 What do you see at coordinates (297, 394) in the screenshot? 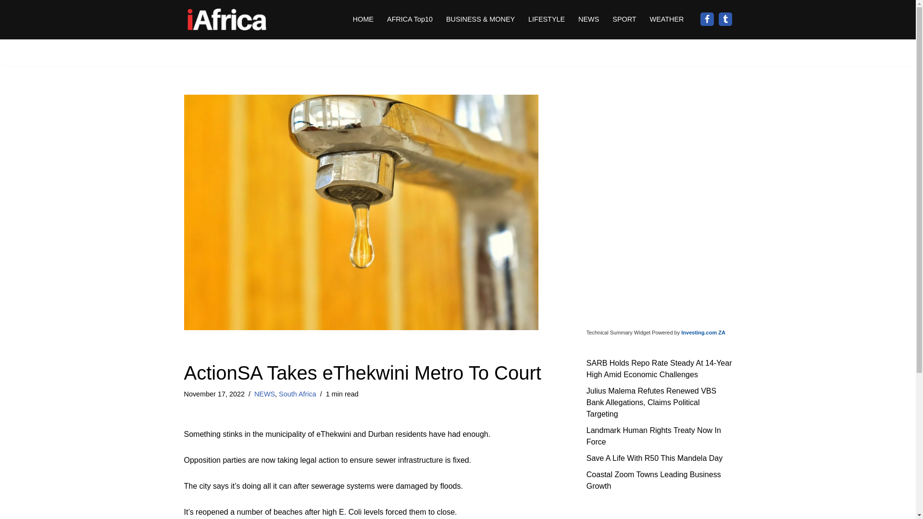
I see `South Africa` at bounding box center [297, 394].